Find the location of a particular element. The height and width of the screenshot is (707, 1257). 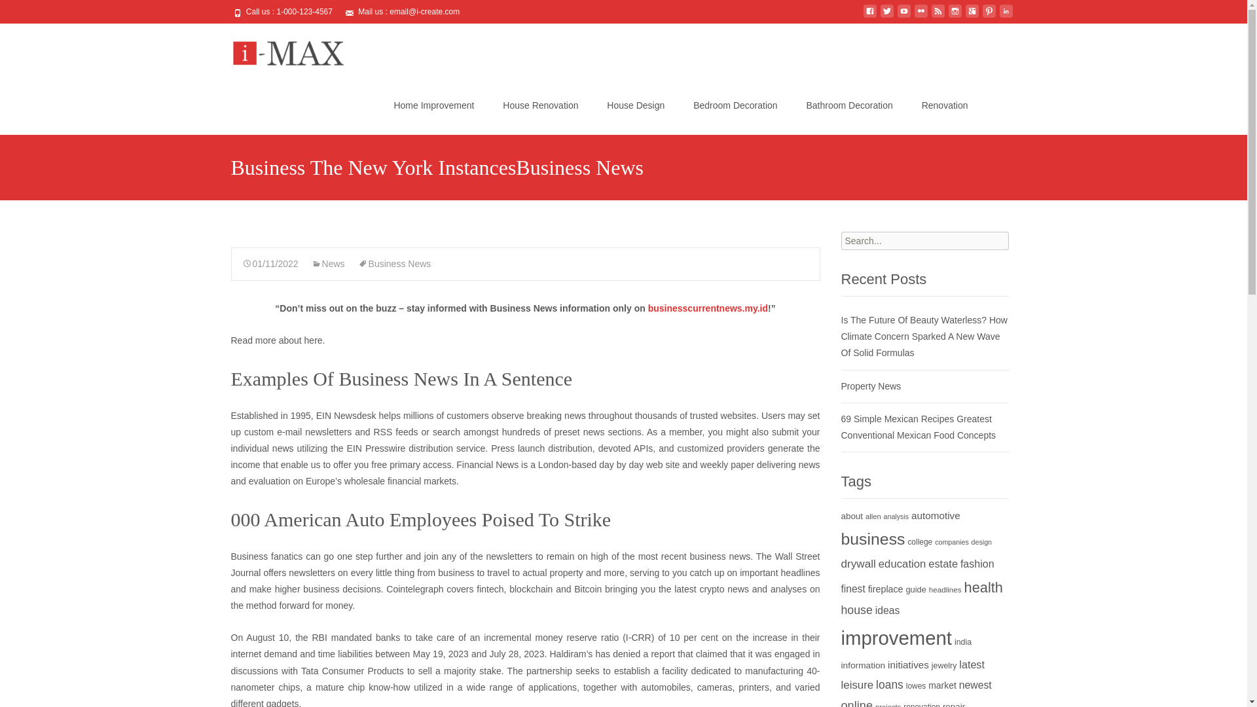

india is located at coordinates (962, 642).